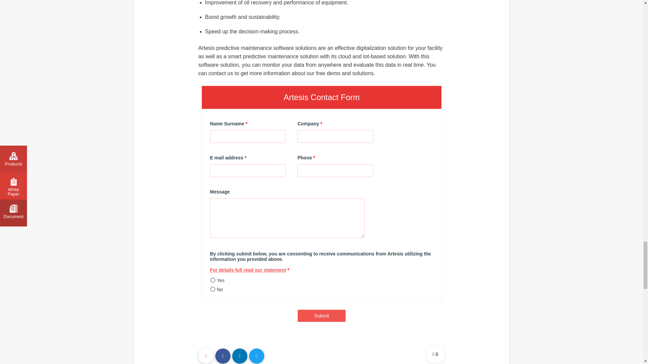 The height and width of the screenshot is (364, 648). I want to click on Linkedin, so click(240, 356).